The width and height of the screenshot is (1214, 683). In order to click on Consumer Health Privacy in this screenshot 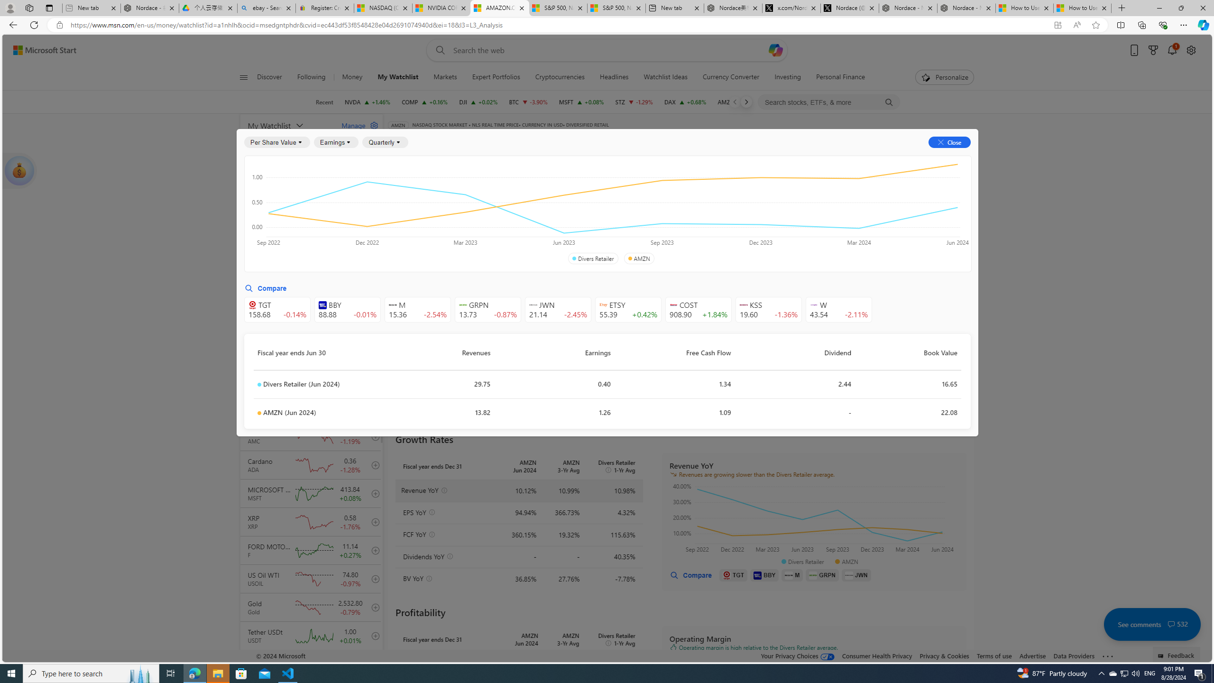, I will do `click(877, 655)`.